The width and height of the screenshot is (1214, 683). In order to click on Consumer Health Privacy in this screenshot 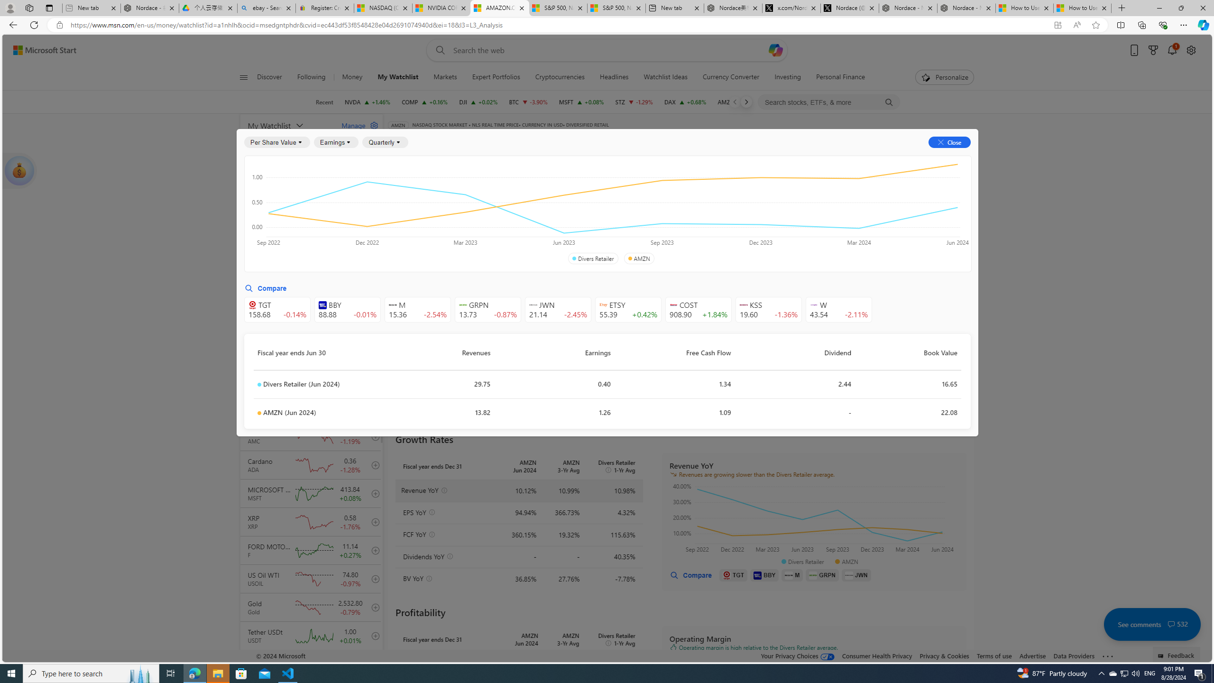, I will do `click(877, 655)`.